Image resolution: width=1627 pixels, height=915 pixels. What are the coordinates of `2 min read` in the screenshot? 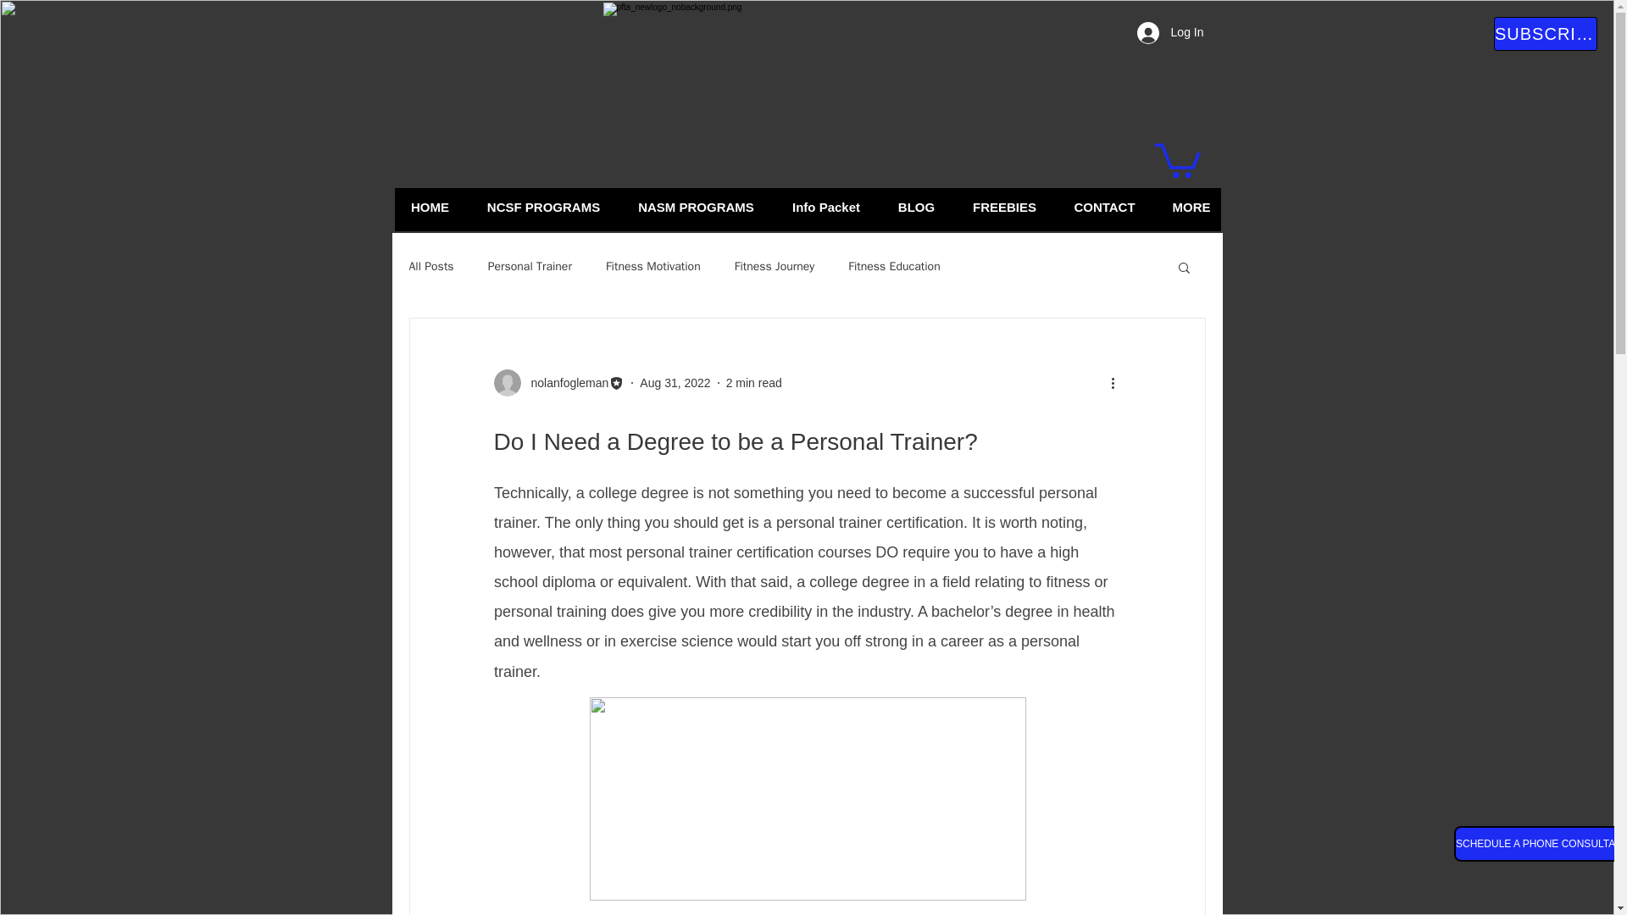 It's located at (754, 383).